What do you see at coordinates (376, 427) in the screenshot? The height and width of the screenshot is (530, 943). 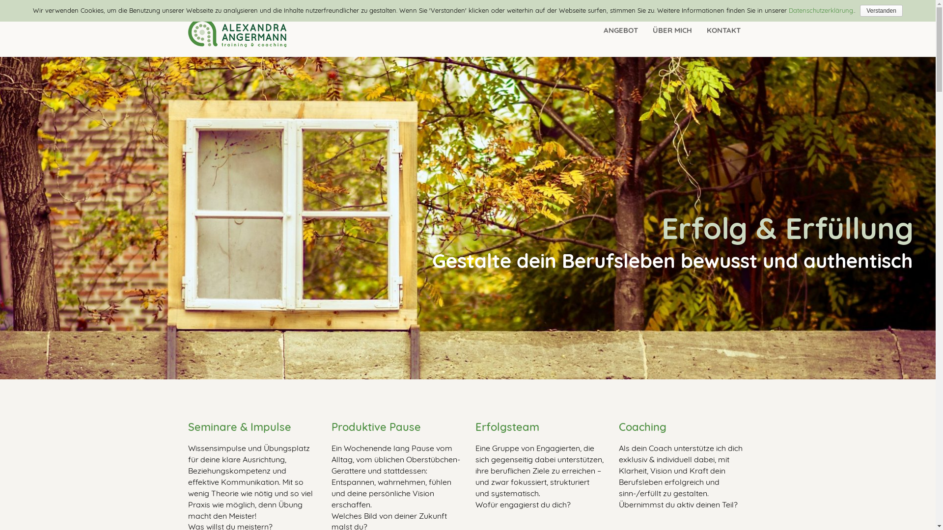 I see `Produktive Pause` at bounding box center [376, 427].